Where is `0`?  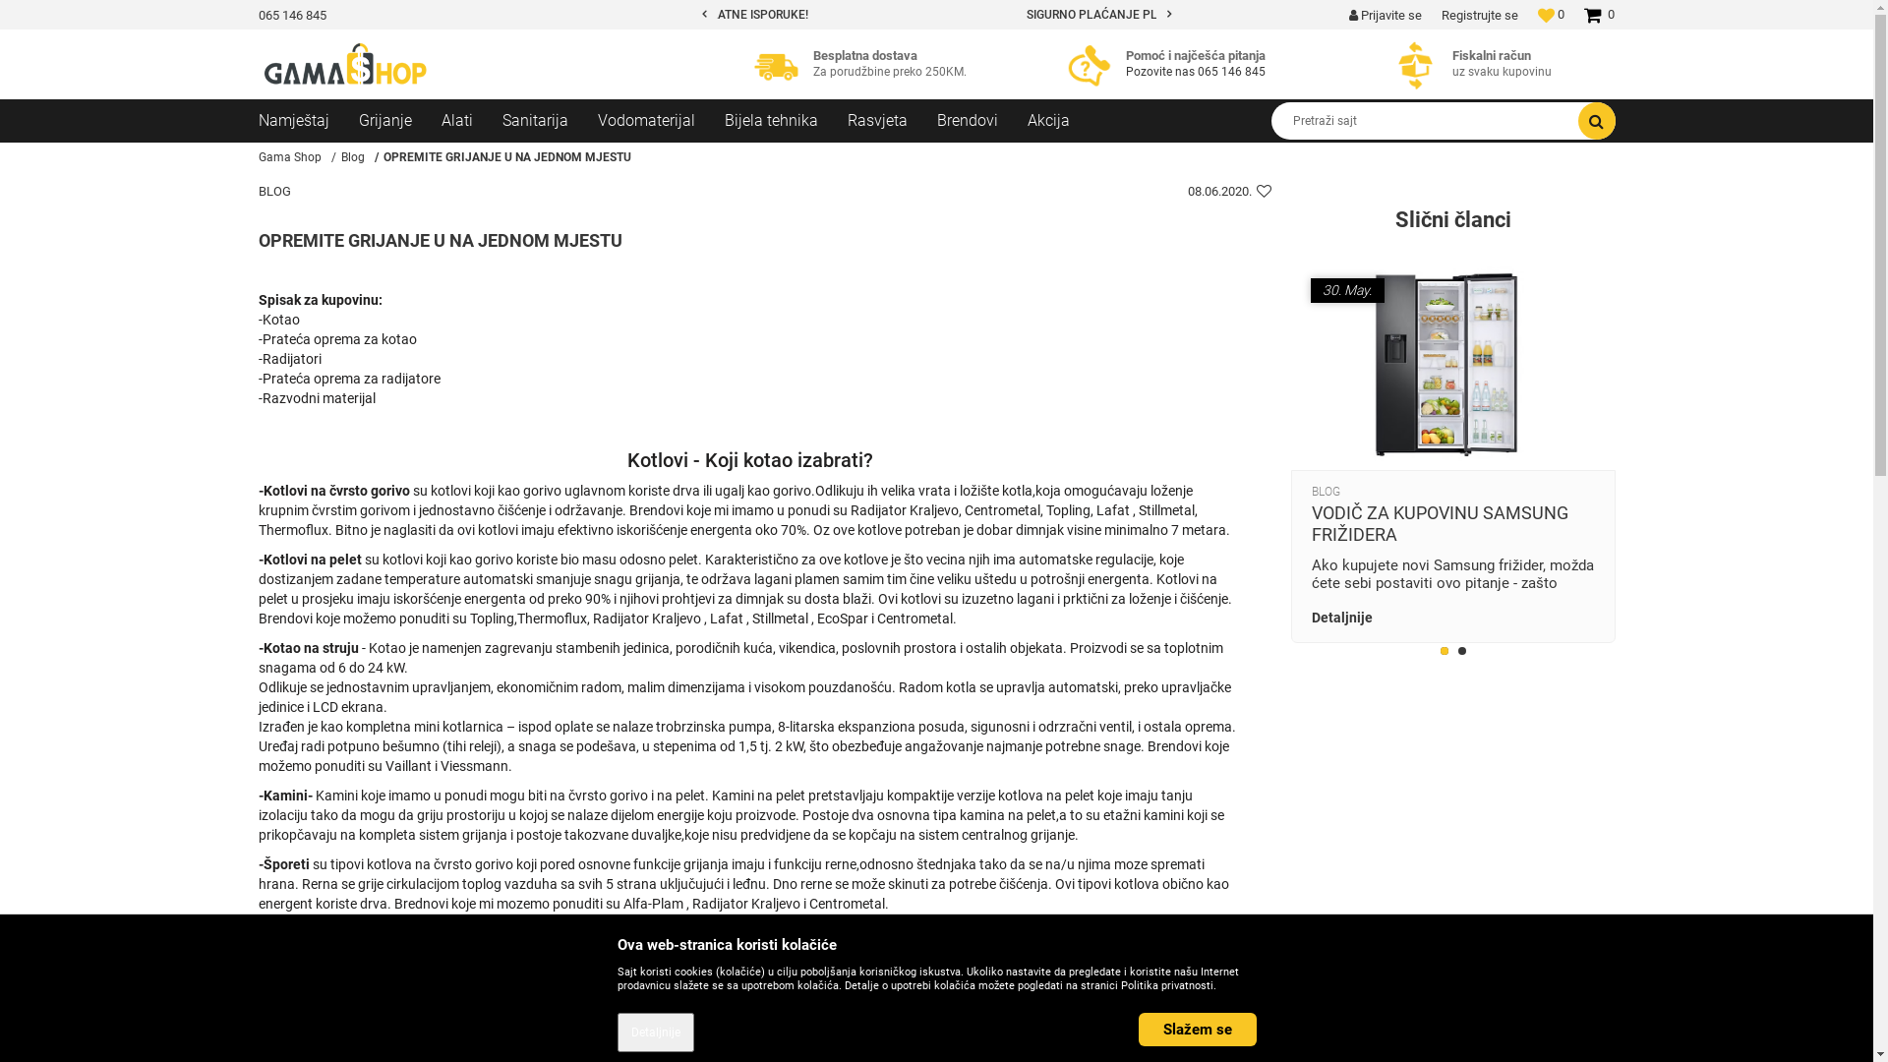 0 is located at coordinates (1599, 22).